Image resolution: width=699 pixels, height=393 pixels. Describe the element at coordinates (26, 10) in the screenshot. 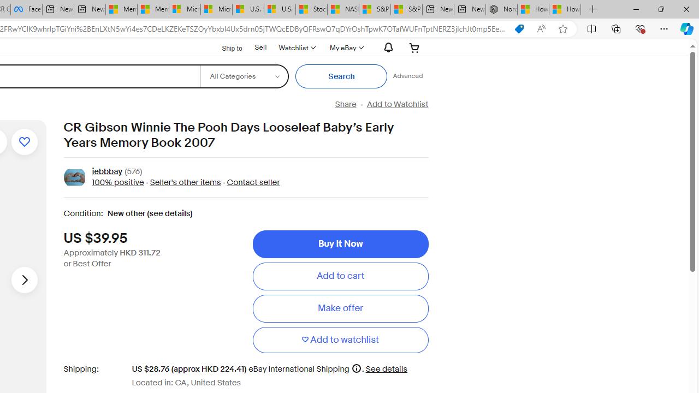

I see `Facebook` at that location.